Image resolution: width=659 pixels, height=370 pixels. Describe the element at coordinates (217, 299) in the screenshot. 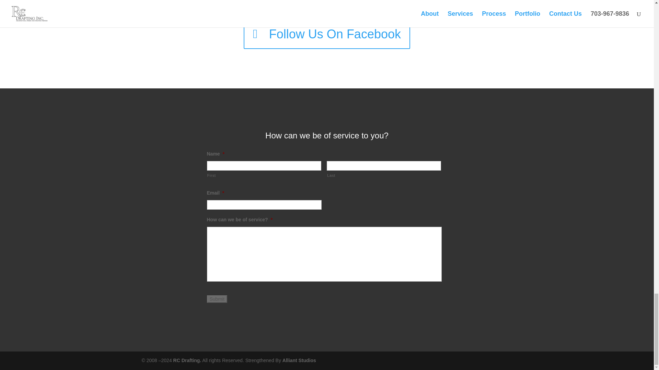

I see `Submit` at that location.